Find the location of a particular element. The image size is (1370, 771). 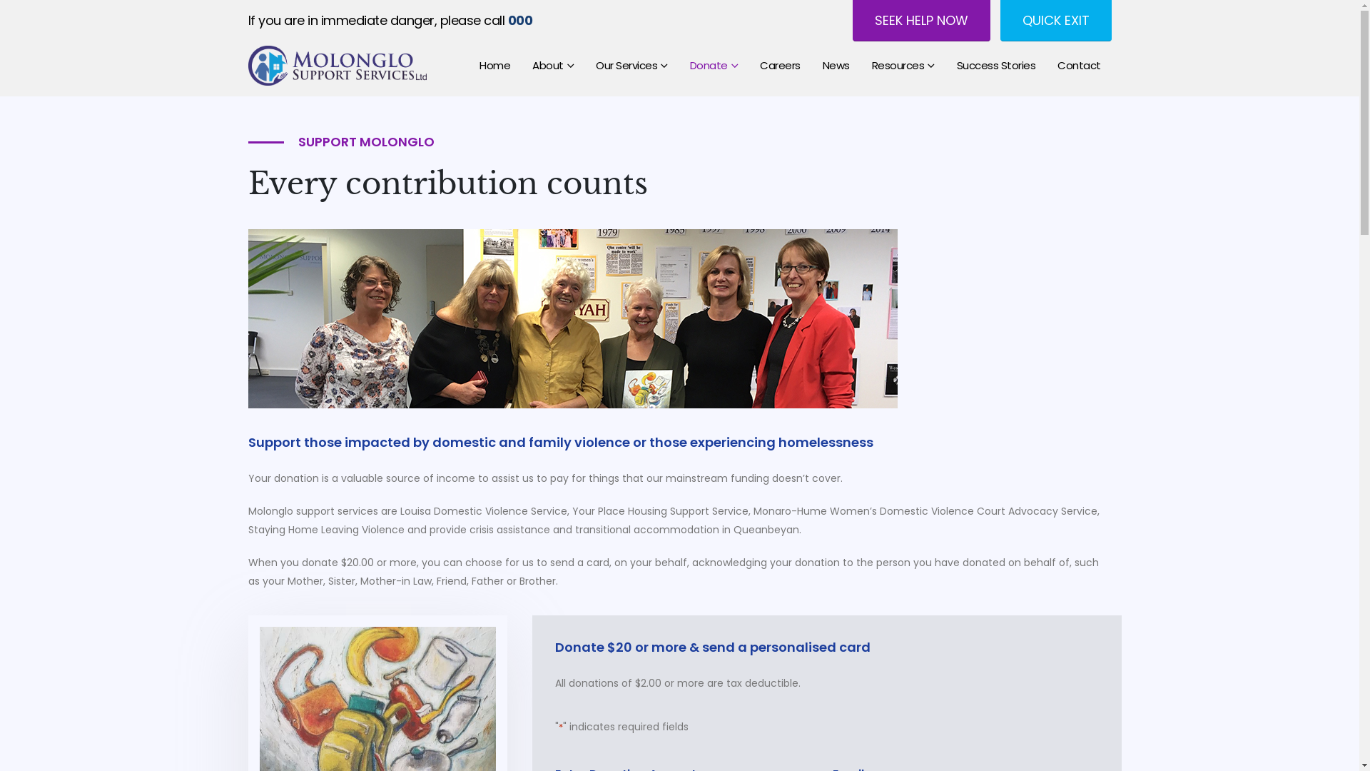

MSS_Launch-Fundraising-card is located at coordinates (573, 318).